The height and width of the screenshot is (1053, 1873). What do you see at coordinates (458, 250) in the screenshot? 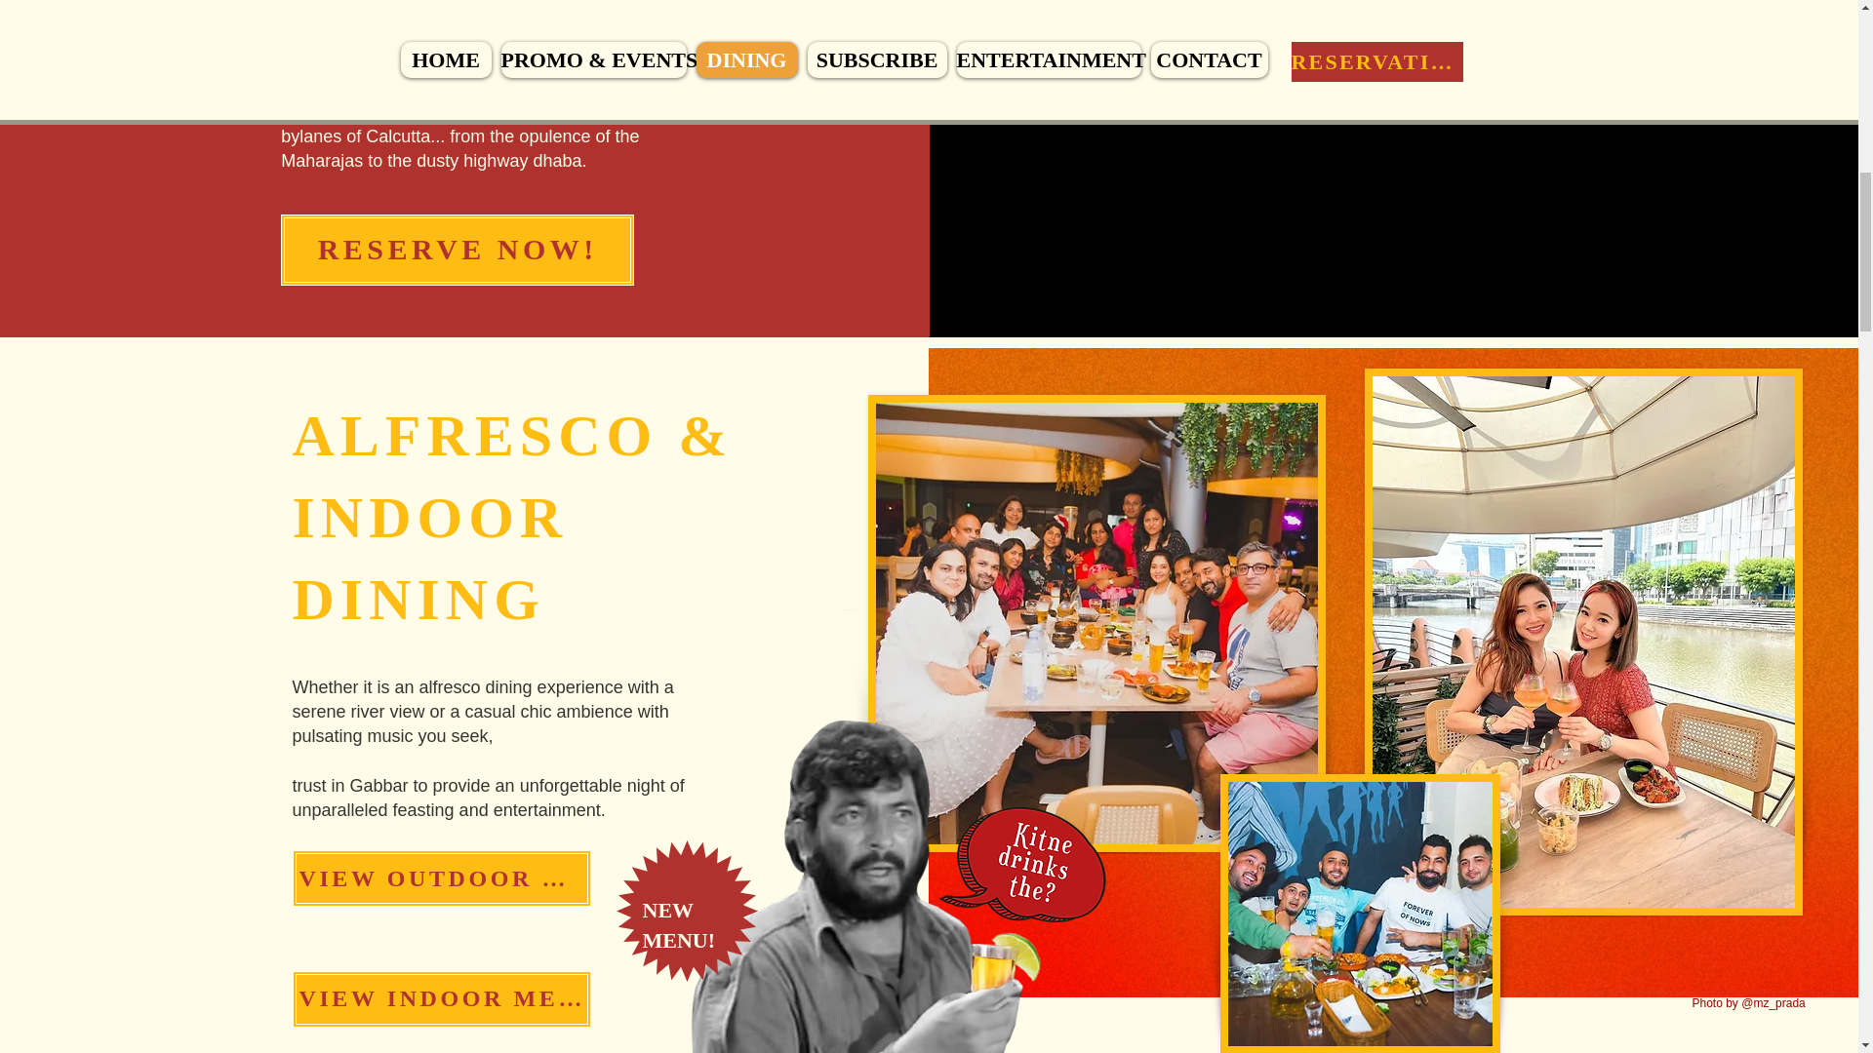
I see `RESERVE NOW!` at bounding box center [458, 250].